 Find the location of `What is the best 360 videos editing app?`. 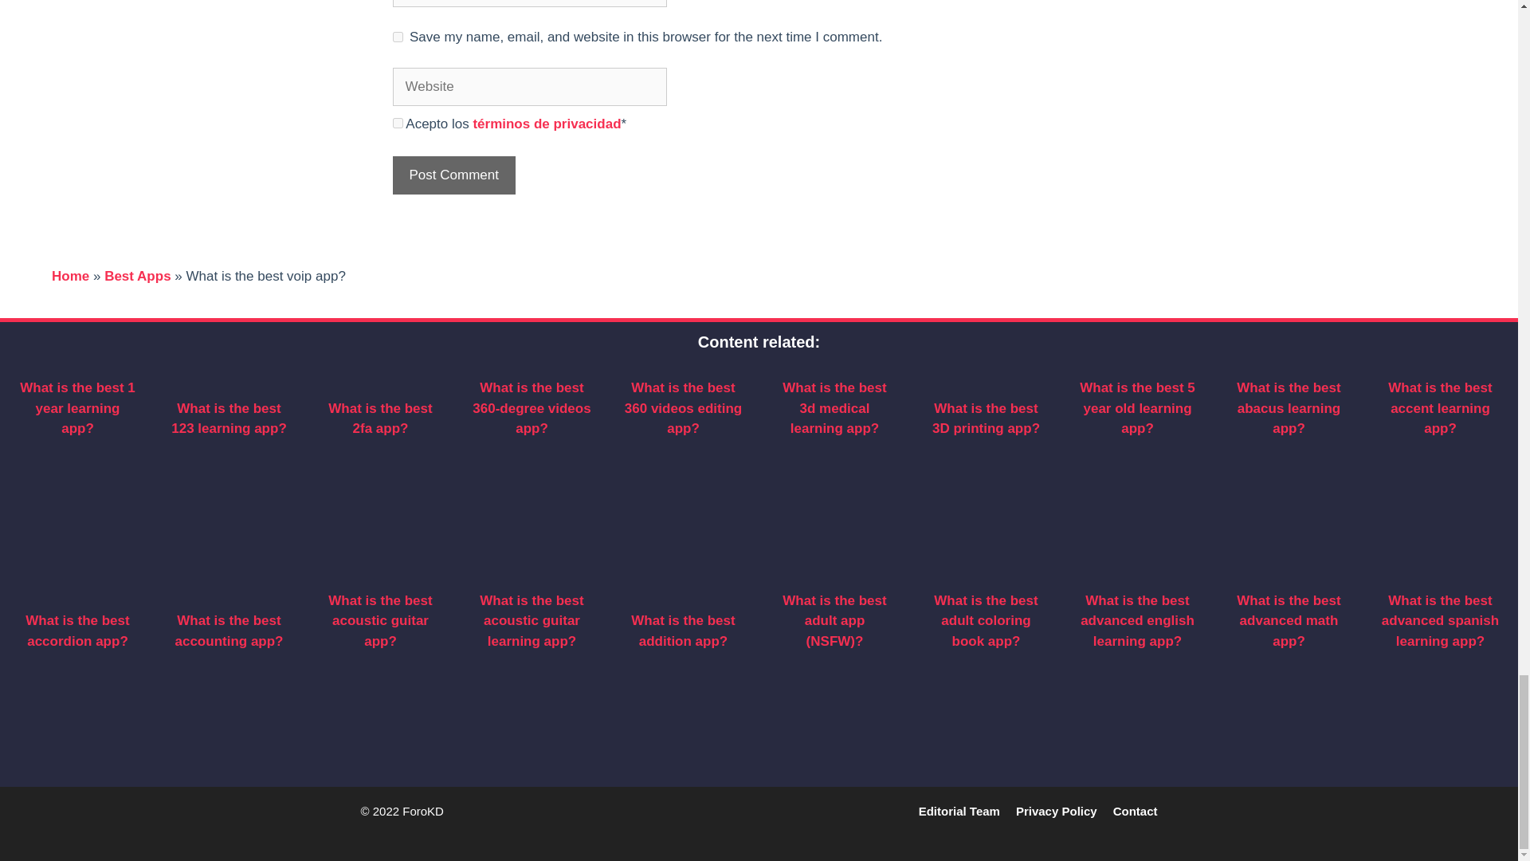

What is the best 360 videos editing app? is located at coordinates (683, 408).